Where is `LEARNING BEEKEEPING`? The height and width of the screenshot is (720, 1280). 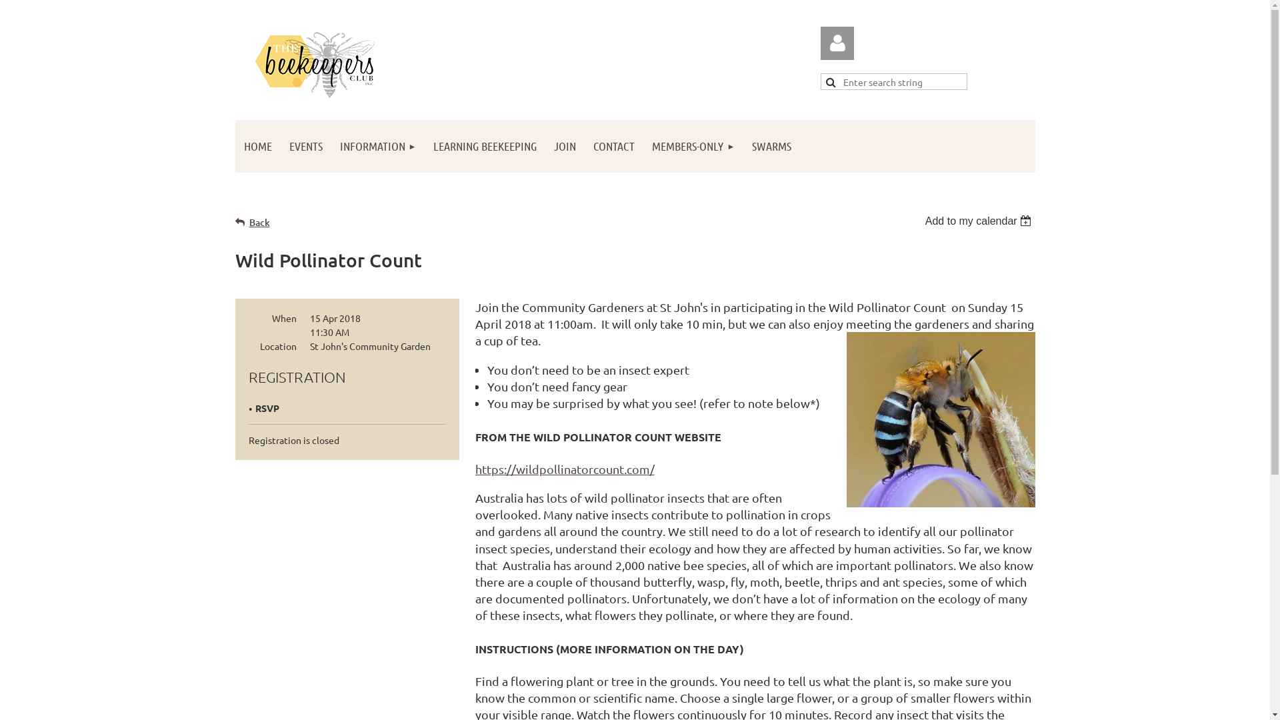 LEARNING BEEKEEPING is located at coordinates (485, 147).